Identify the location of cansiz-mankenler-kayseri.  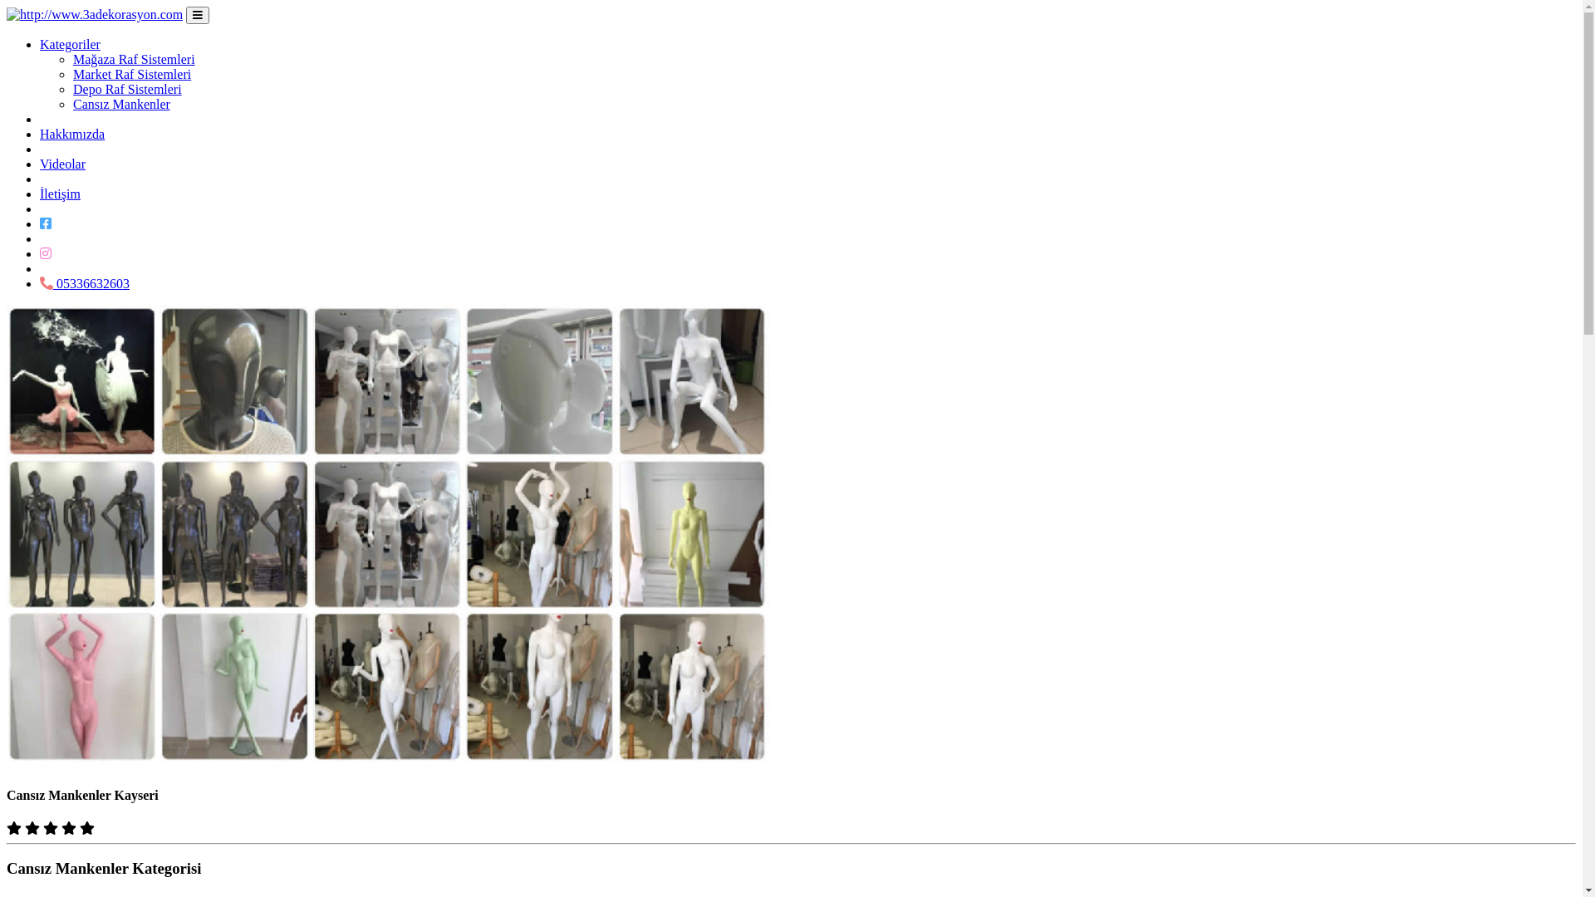
(388, 537).